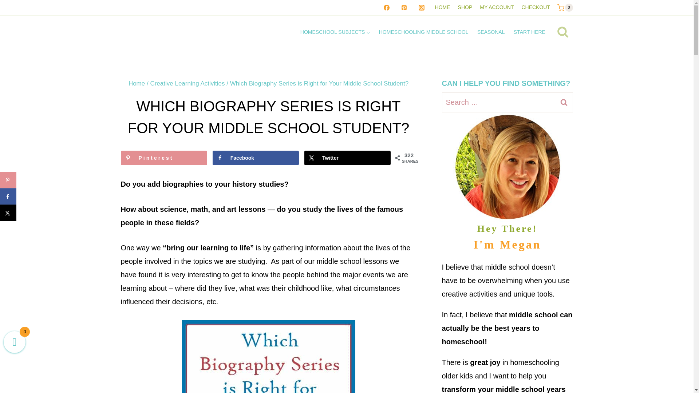  I want to click on 0, so click(565, 7).